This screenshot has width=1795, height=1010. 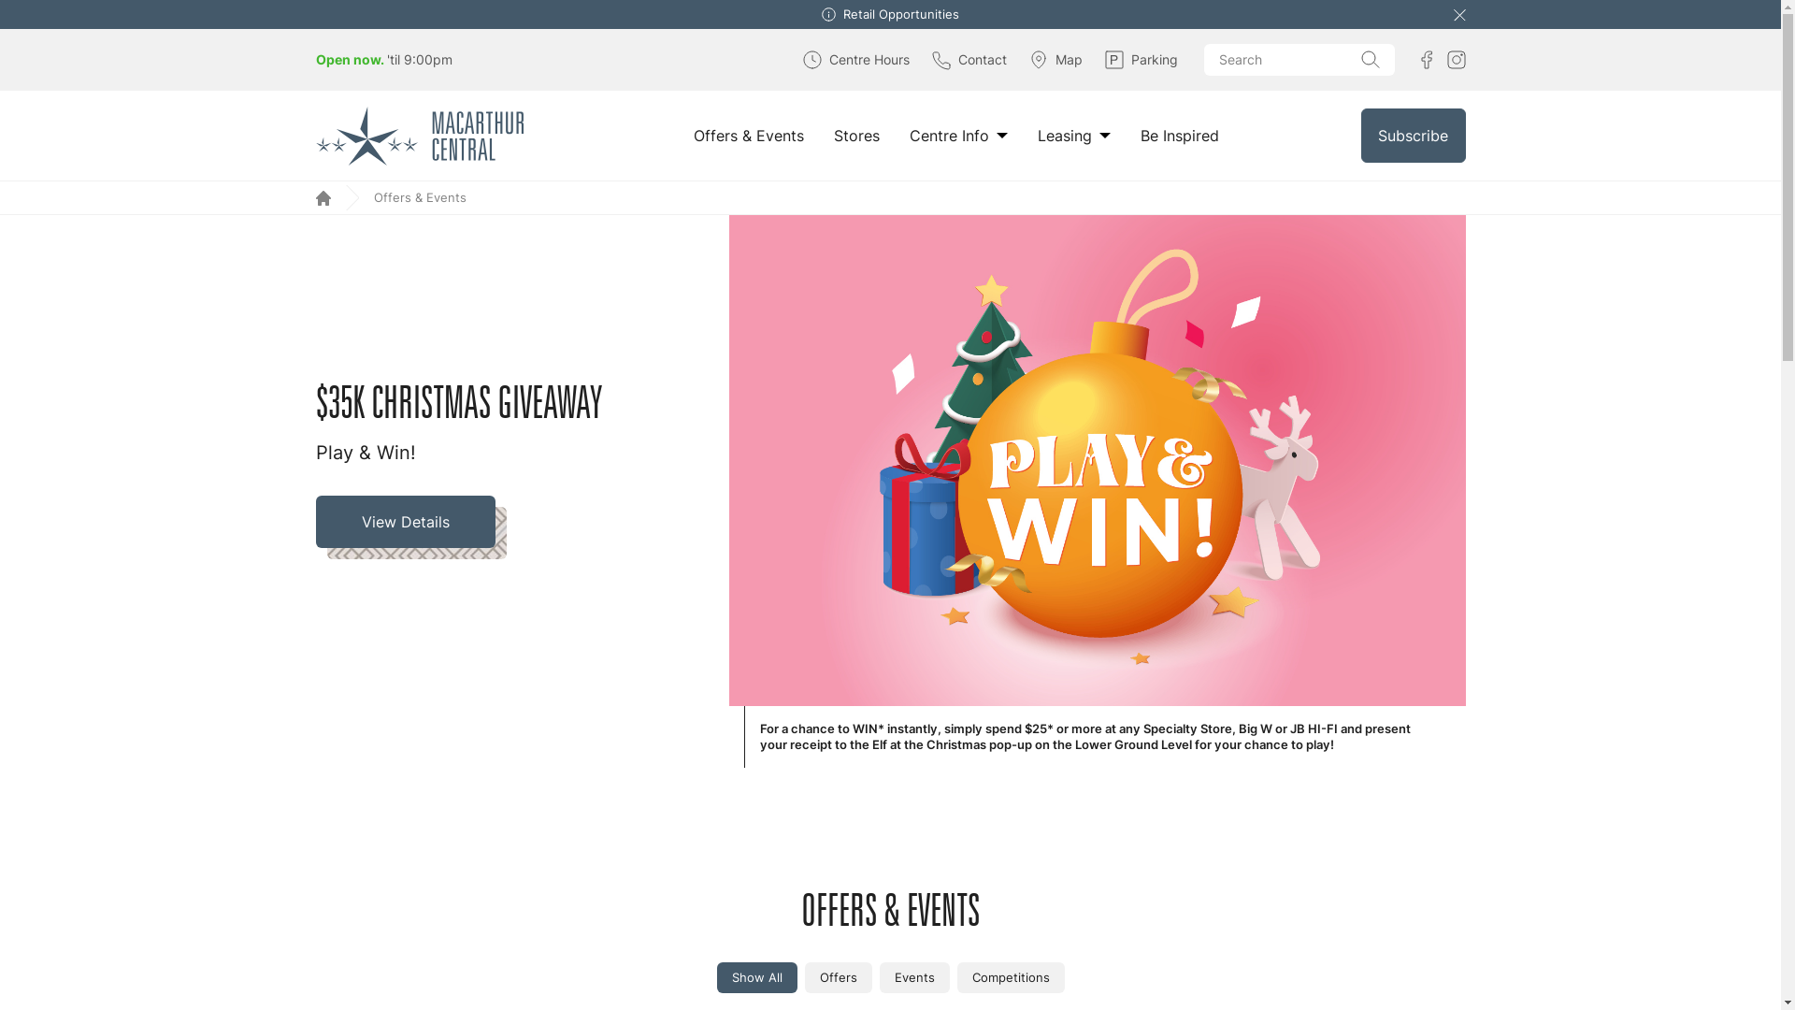 What do you see at coordinates (323, 198) in the screenshot?
I see `Home` at bounding box center [323, 198].